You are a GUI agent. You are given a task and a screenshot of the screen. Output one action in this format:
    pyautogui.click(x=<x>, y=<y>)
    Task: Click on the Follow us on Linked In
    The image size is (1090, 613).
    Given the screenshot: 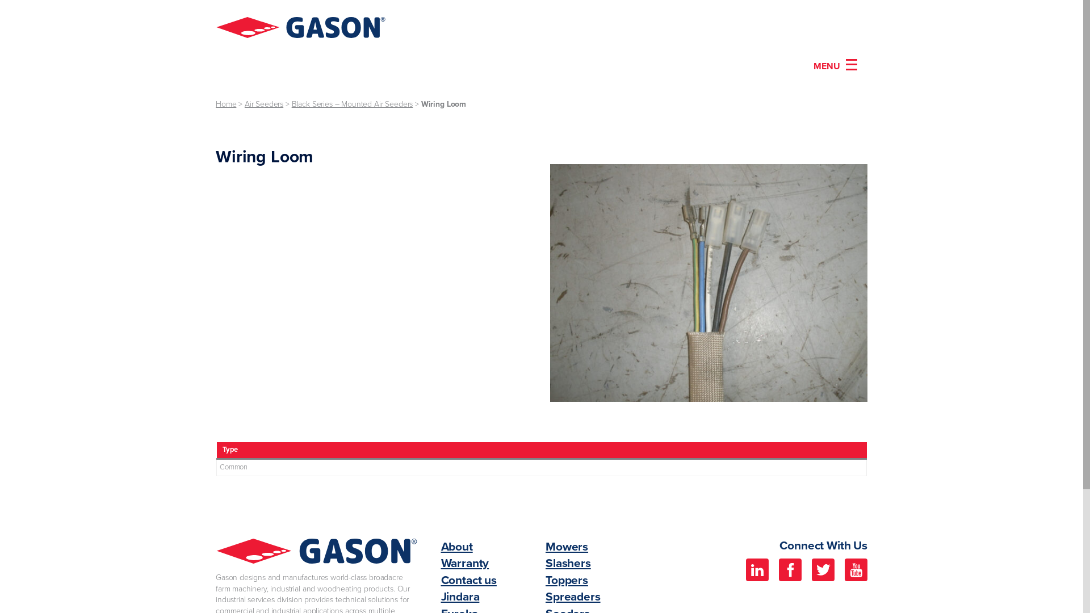 What is the action you would take?
    pyautogui.click(x=757, y=570)
    